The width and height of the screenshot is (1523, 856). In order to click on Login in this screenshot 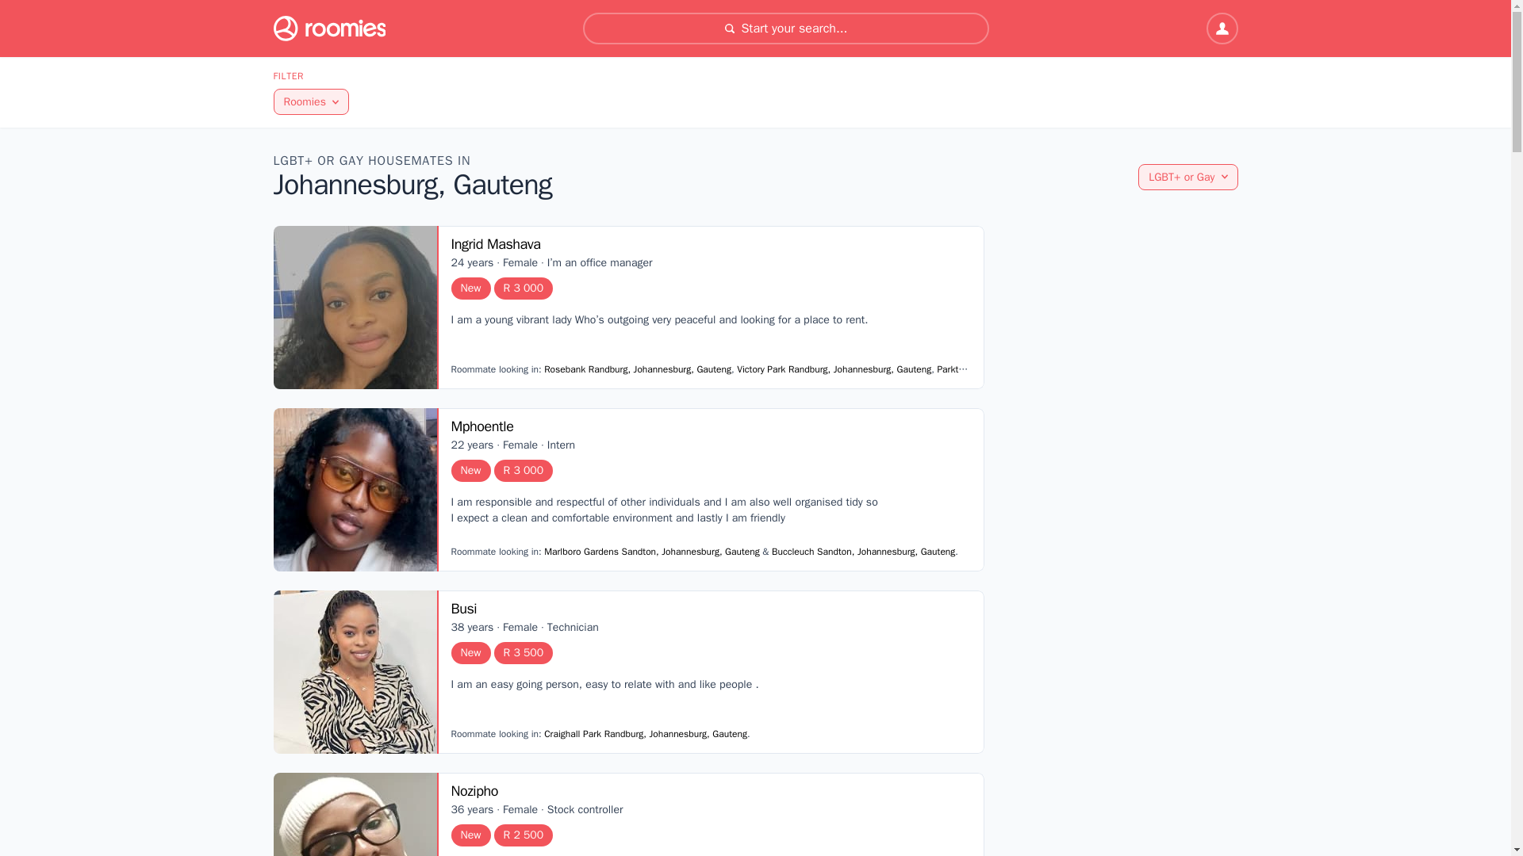, I will do `click(1222, 29)`.